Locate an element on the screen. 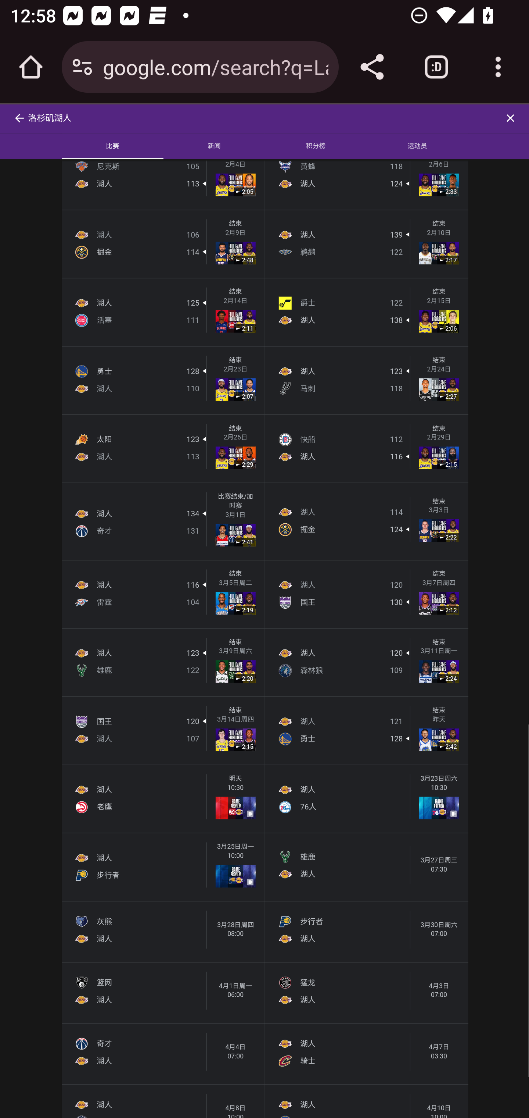 Image resolution: width=529 pixels, height=1118 pixels. 比赛 is located at coordinates (112, 146).